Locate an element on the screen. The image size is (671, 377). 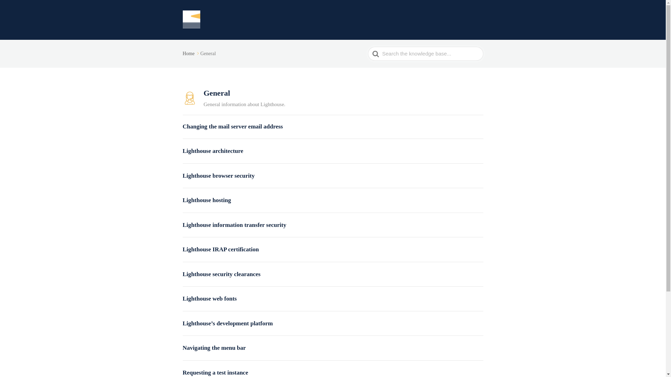
Changing the mail server email address is located at coordinates (333, 126).